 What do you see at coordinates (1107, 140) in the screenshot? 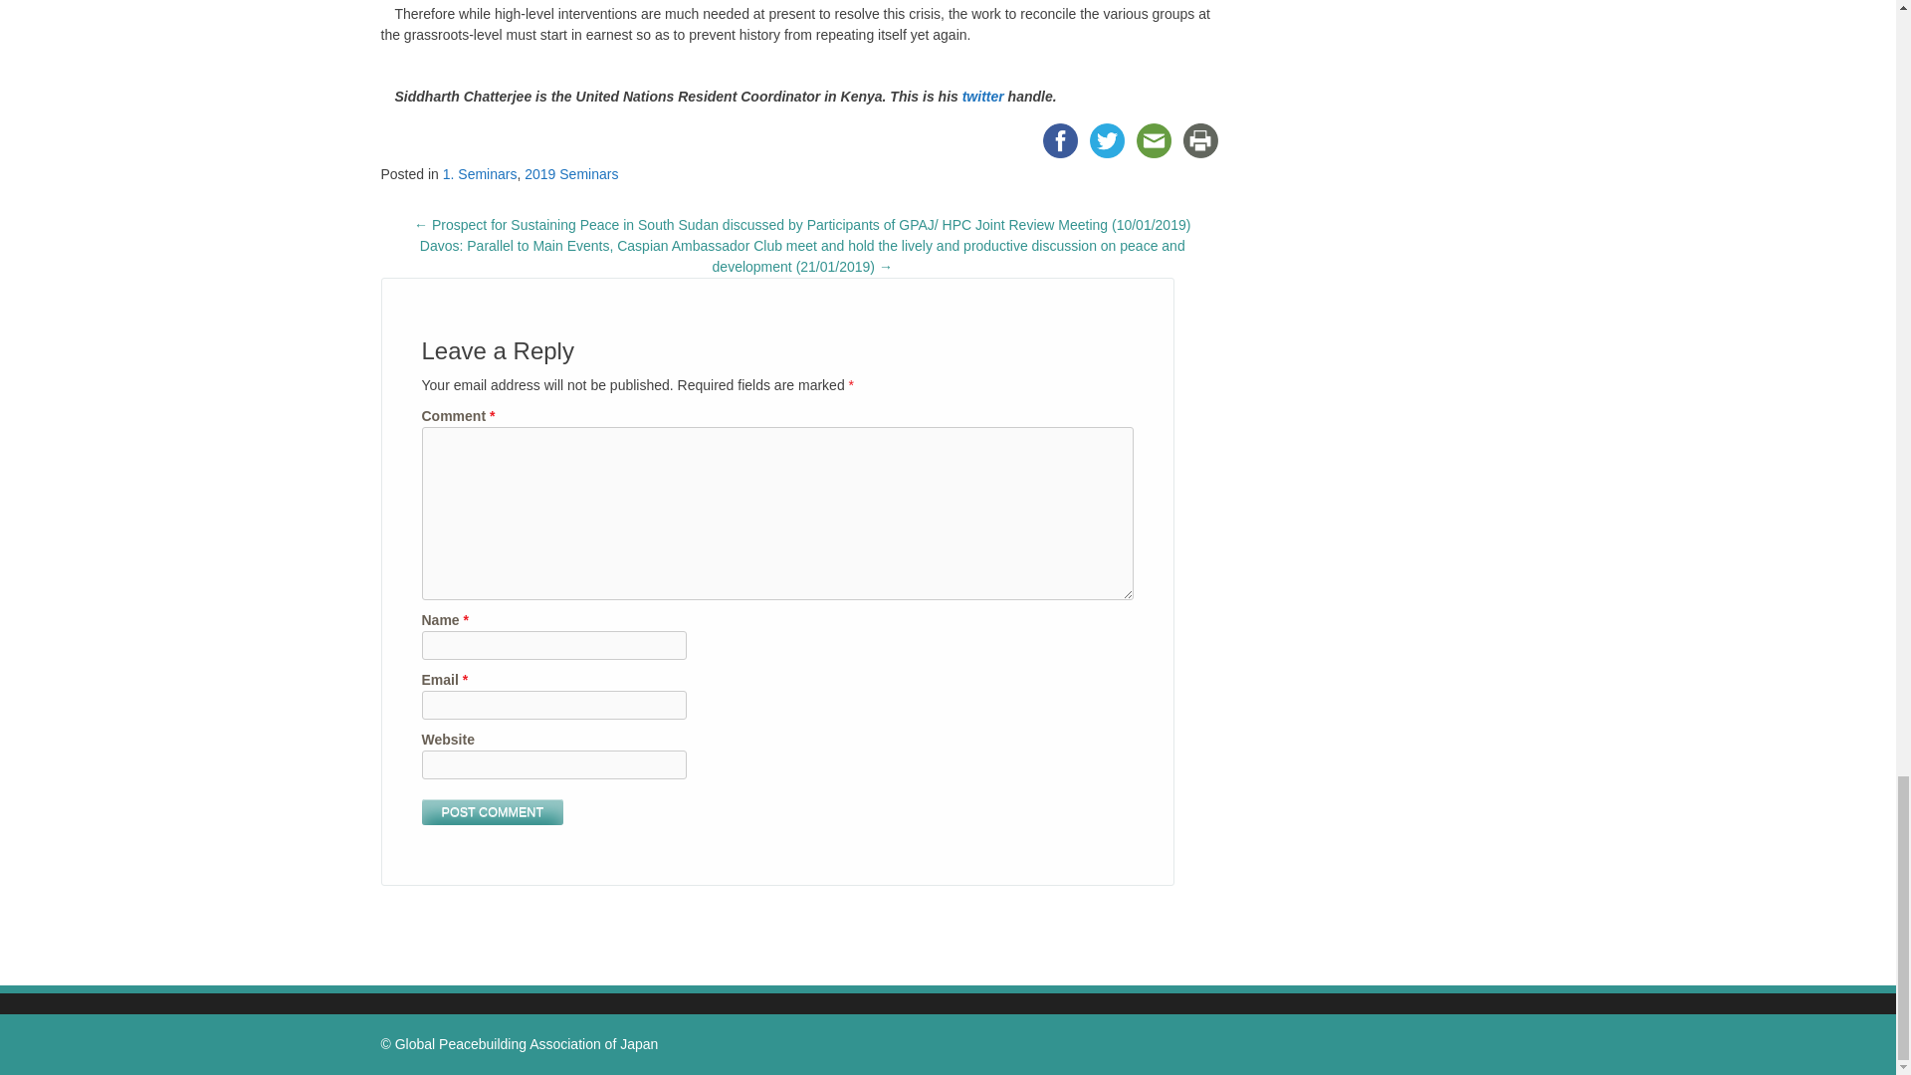
I see `twitter` at bounding box center [1107, 140].